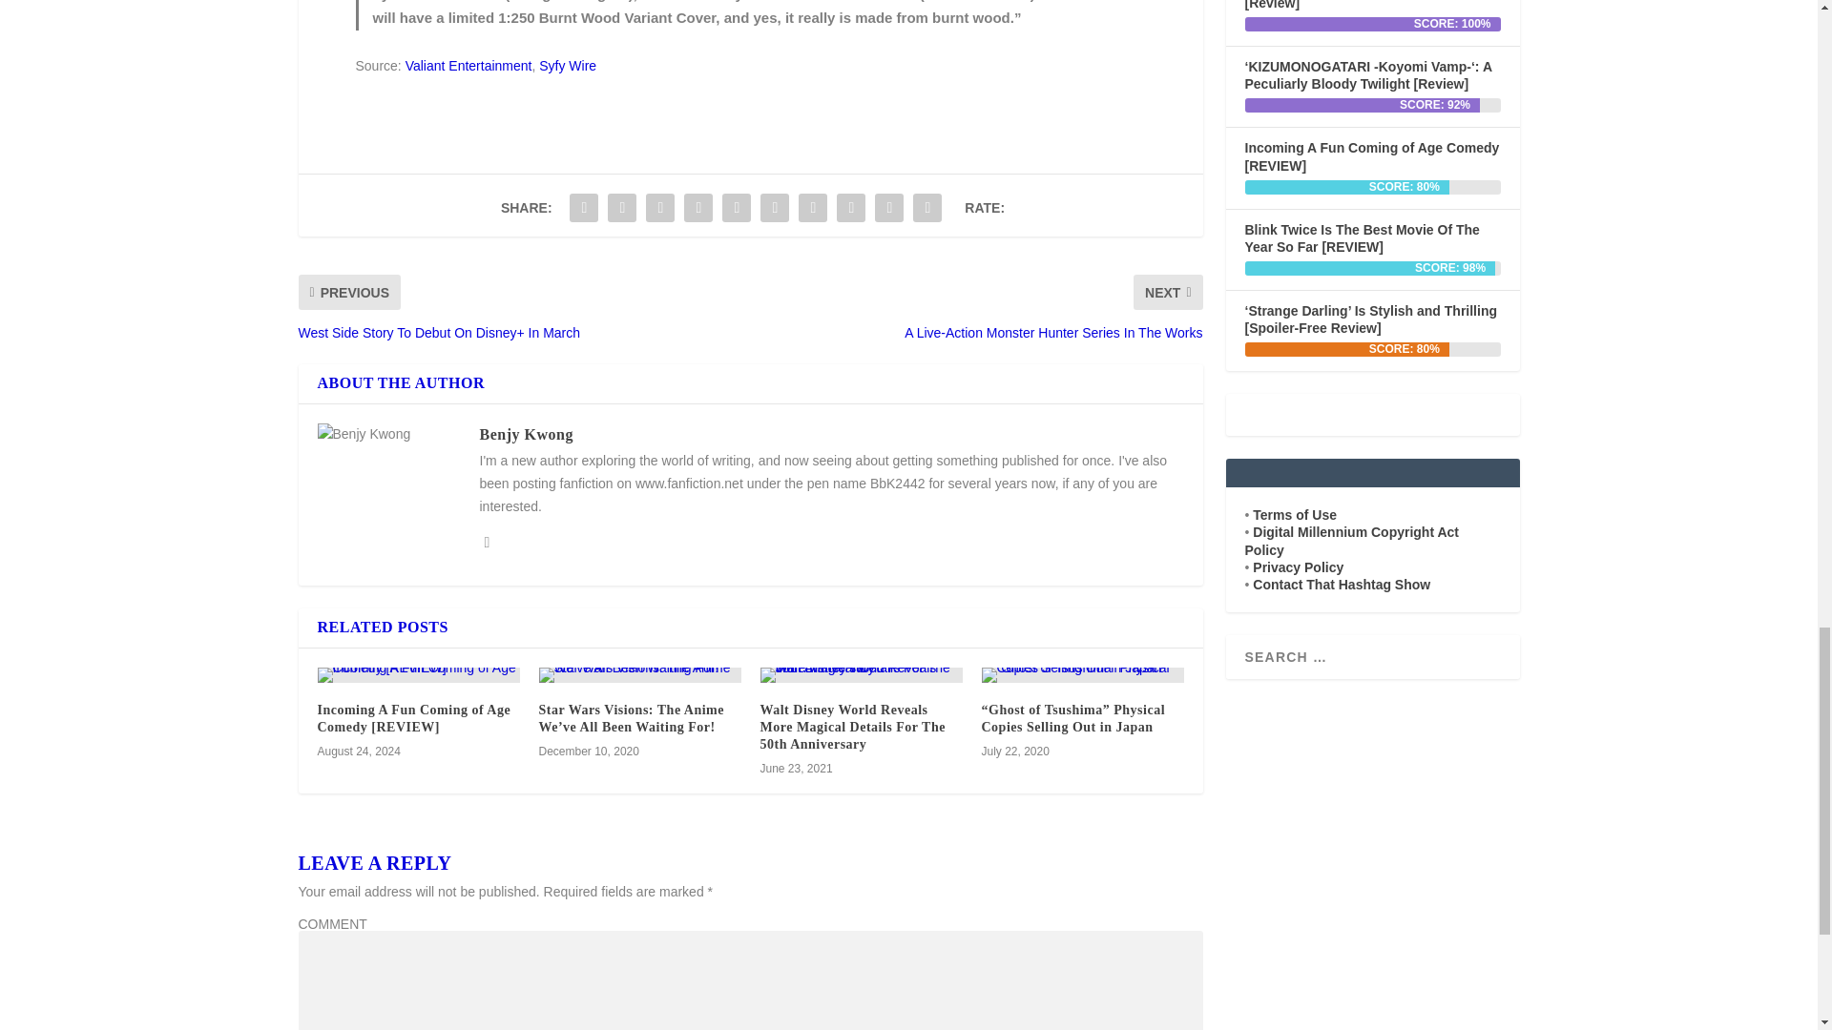  Describe the element at coordinates (468, 65) in the screenshot. I see `Valiant Entertainment` at that location.